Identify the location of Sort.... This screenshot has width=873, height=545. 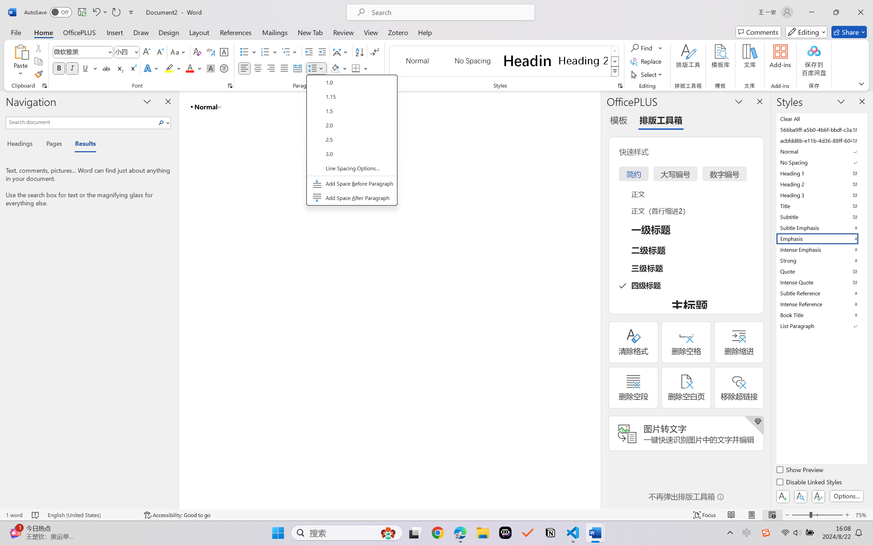
(359, 52).